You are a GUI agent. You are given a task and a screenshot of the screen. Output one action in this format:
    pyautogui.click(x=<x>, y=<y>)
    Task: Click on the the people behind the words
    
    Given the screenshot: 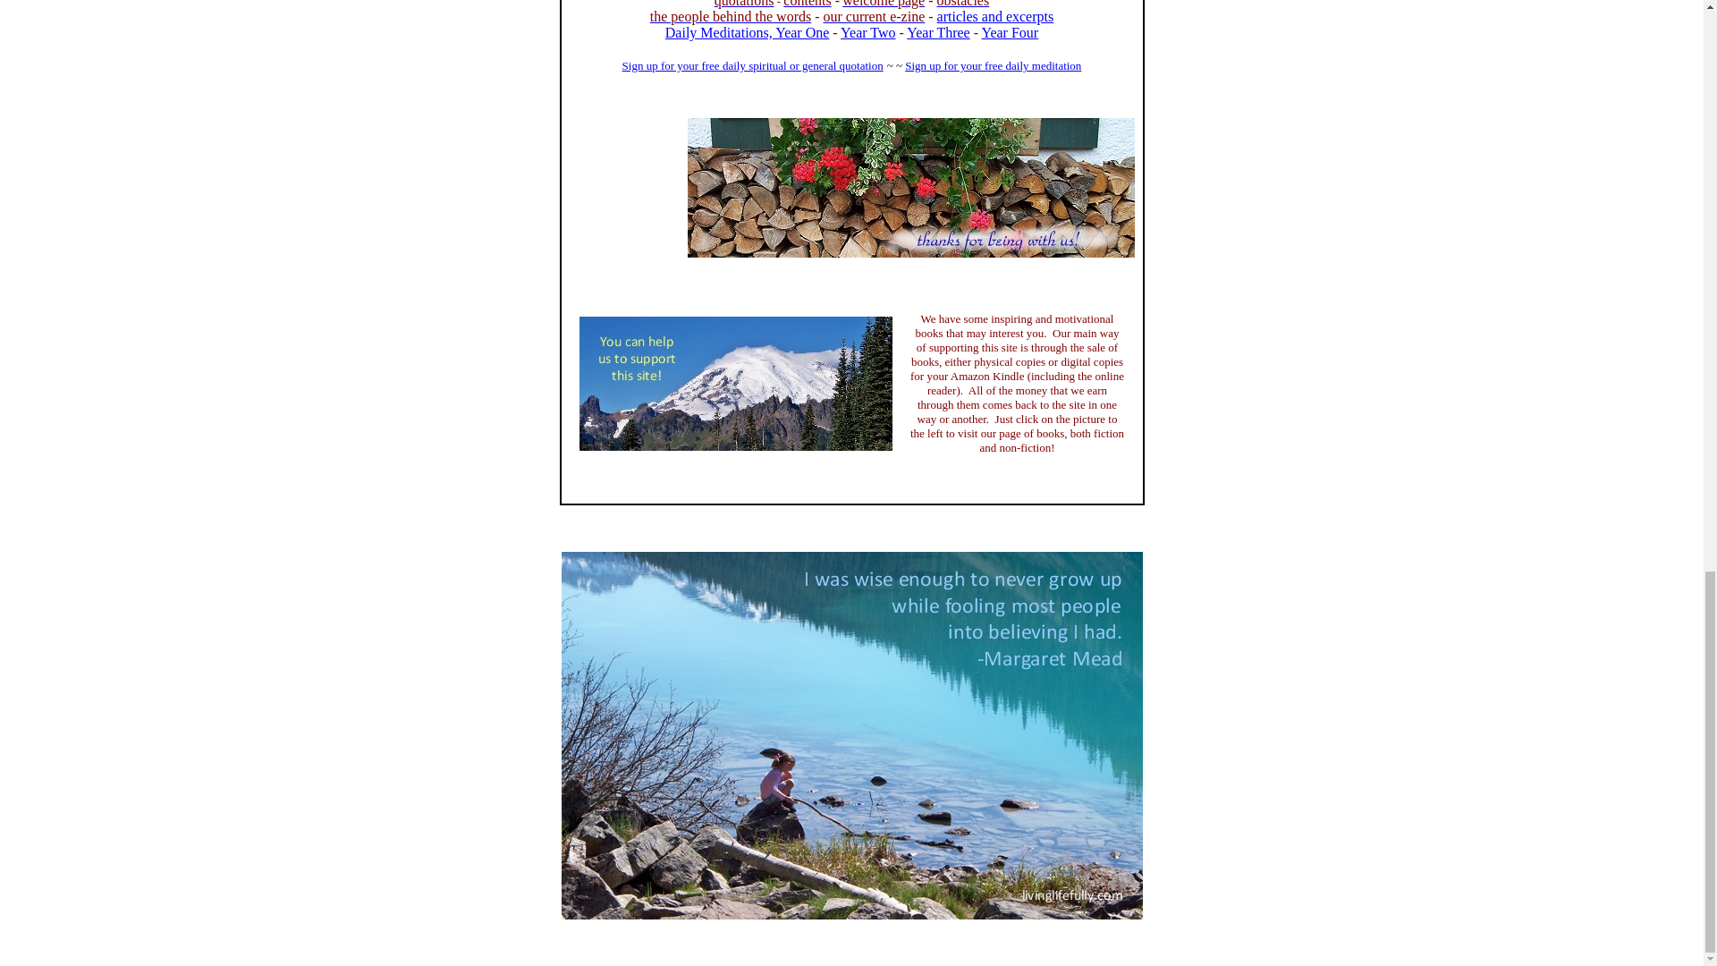 What is the action you would take?
    pyautogui.click(x=730, y=16)
    